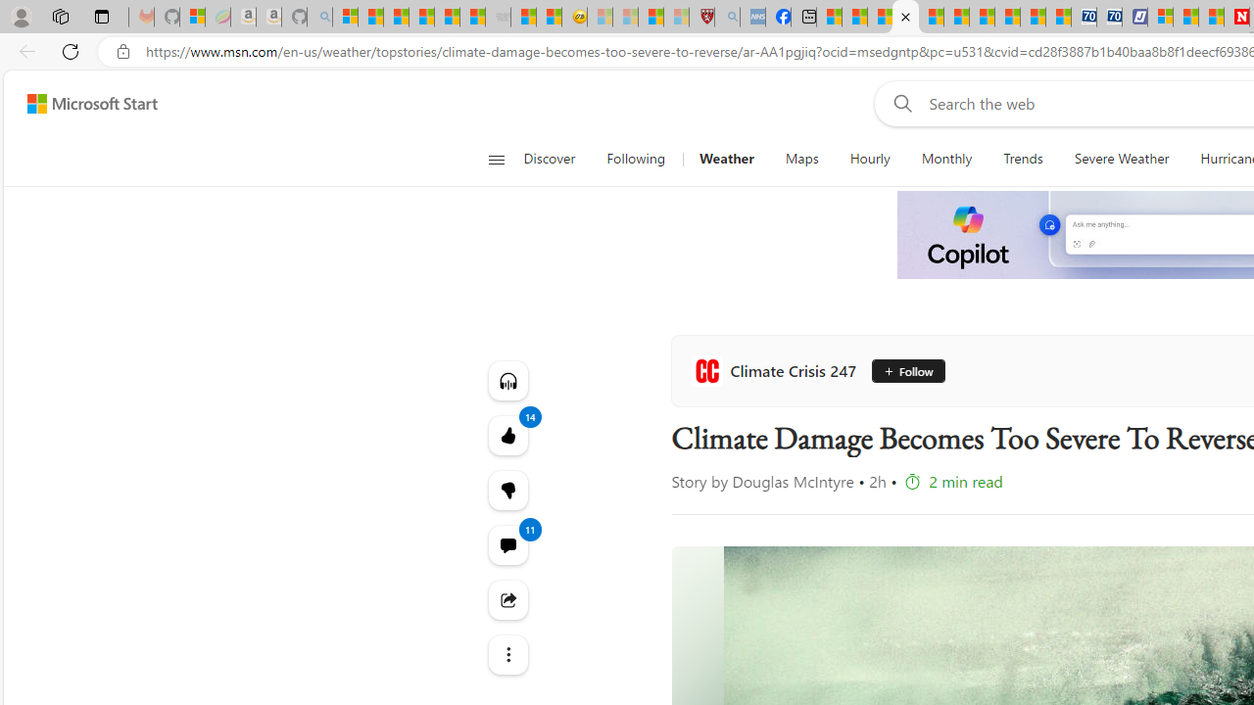 The height and width of the screenshot is (705, 1254). I want to click on Cheap Hotels - Save70.com, so click(1109, 18).